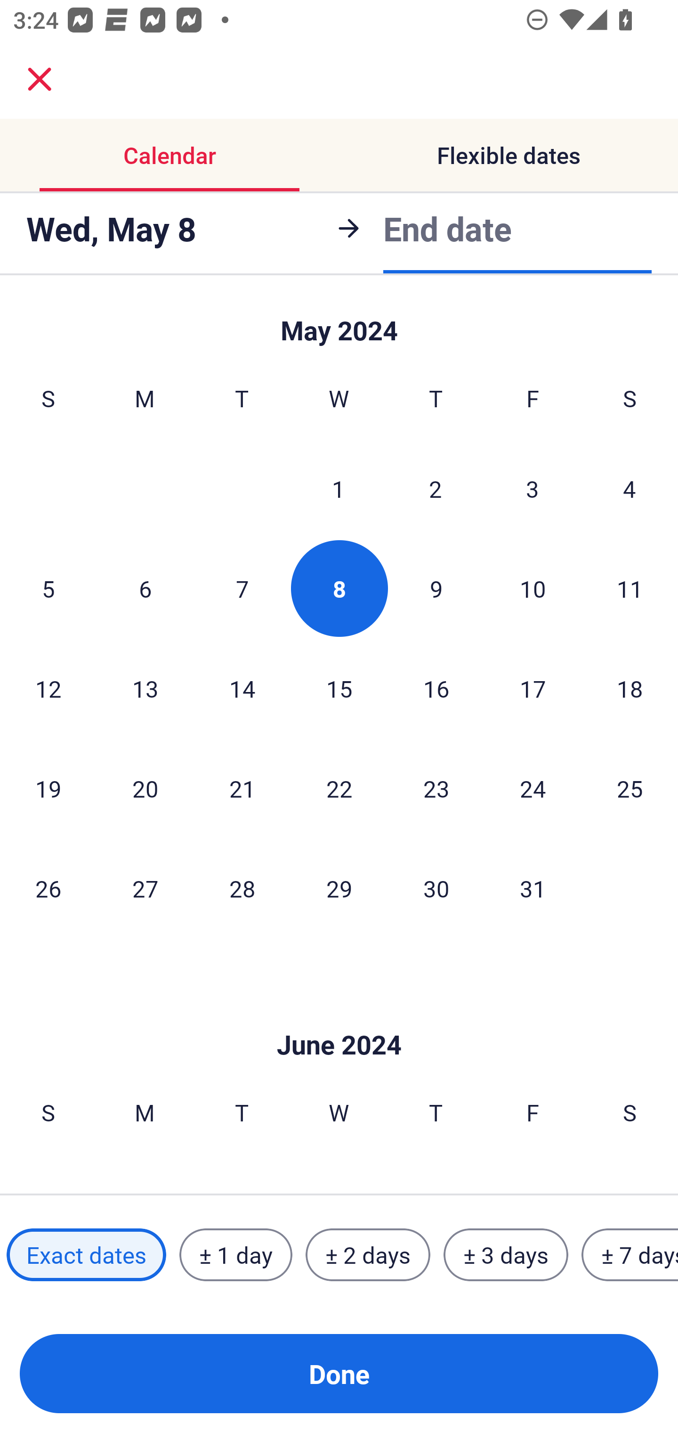 This screenshot has height=1433, width=678. Describe the element at coordinates (145, 688) in the screenshot. I see `13 Monday, May 13, 2024` at that location.